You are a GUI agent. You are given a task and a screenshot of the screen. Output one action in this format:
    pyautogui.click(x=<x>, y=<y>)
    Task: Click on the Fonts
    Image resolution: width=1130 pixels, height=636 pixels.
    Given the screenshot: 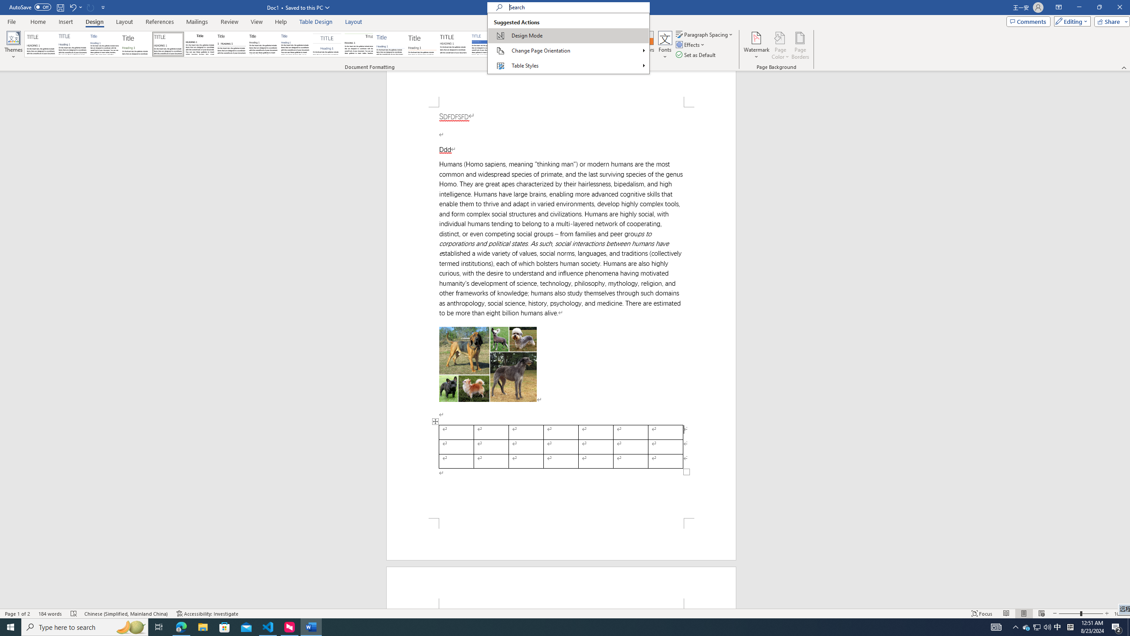 What is the action you would take?
    pyautogui.click(x=665, y=45)
    